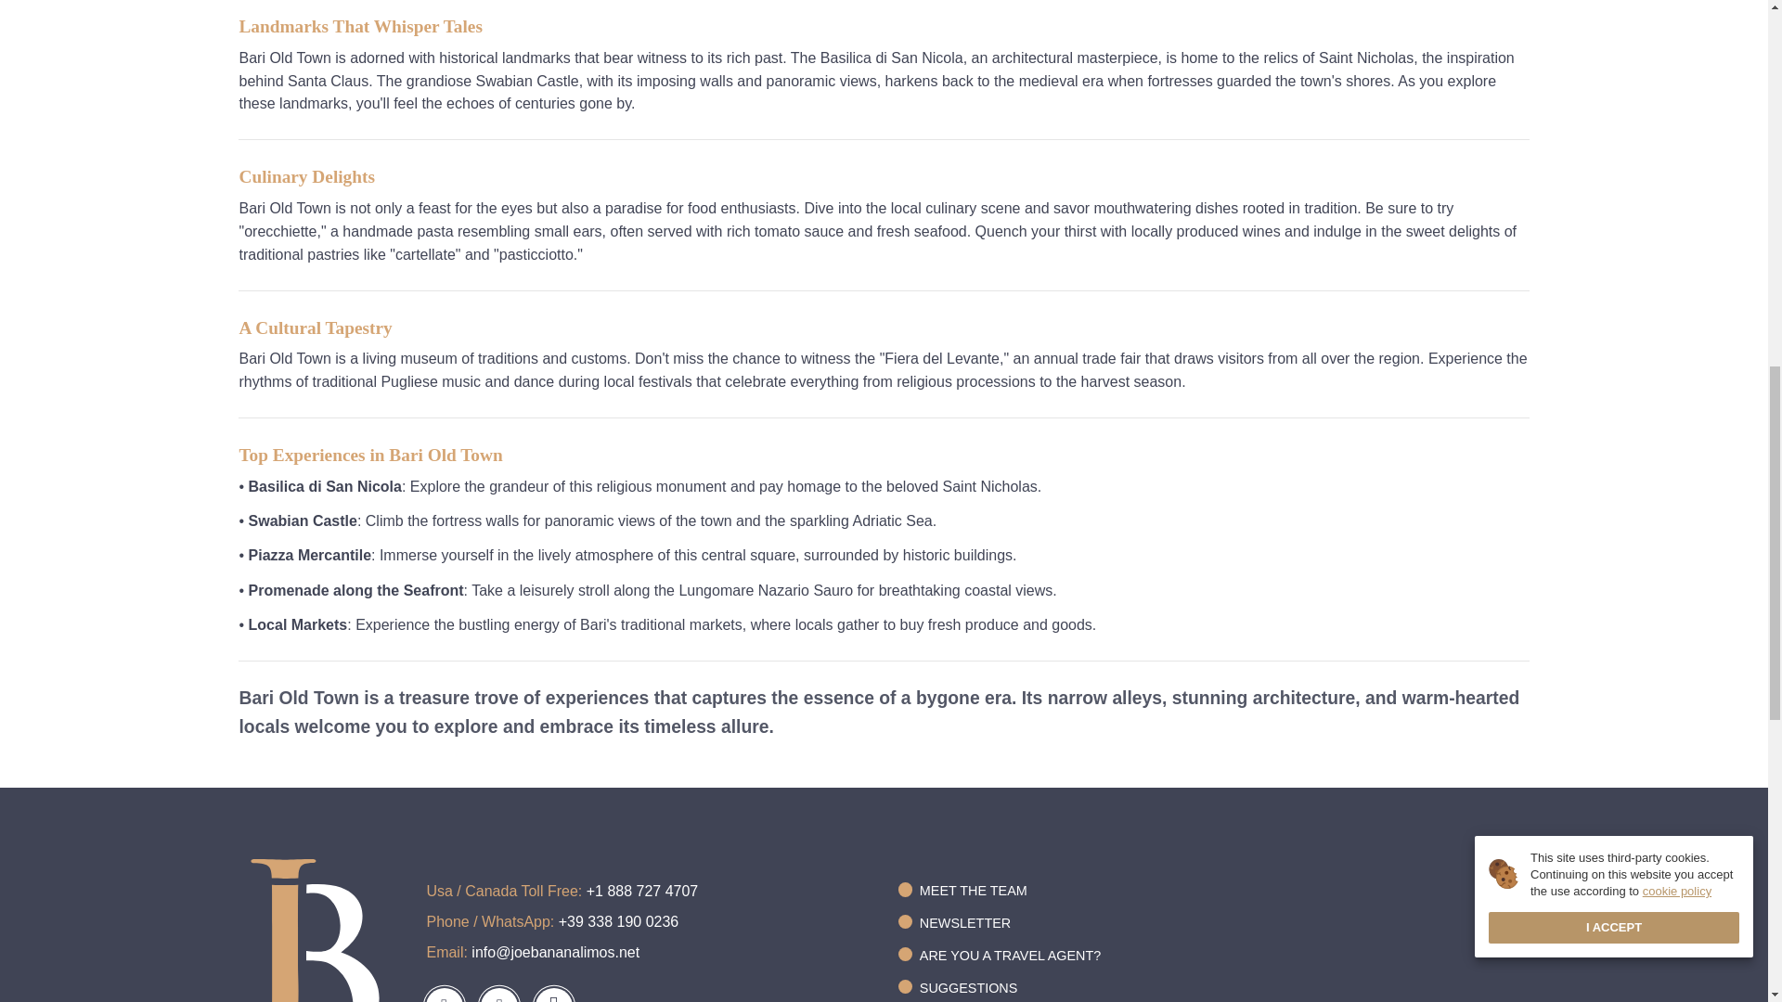 The width and height of the screenshot is (1782, 1002). Describe the element at coordinates (444, 995) in the screenshot. I see `facebook` at that location.